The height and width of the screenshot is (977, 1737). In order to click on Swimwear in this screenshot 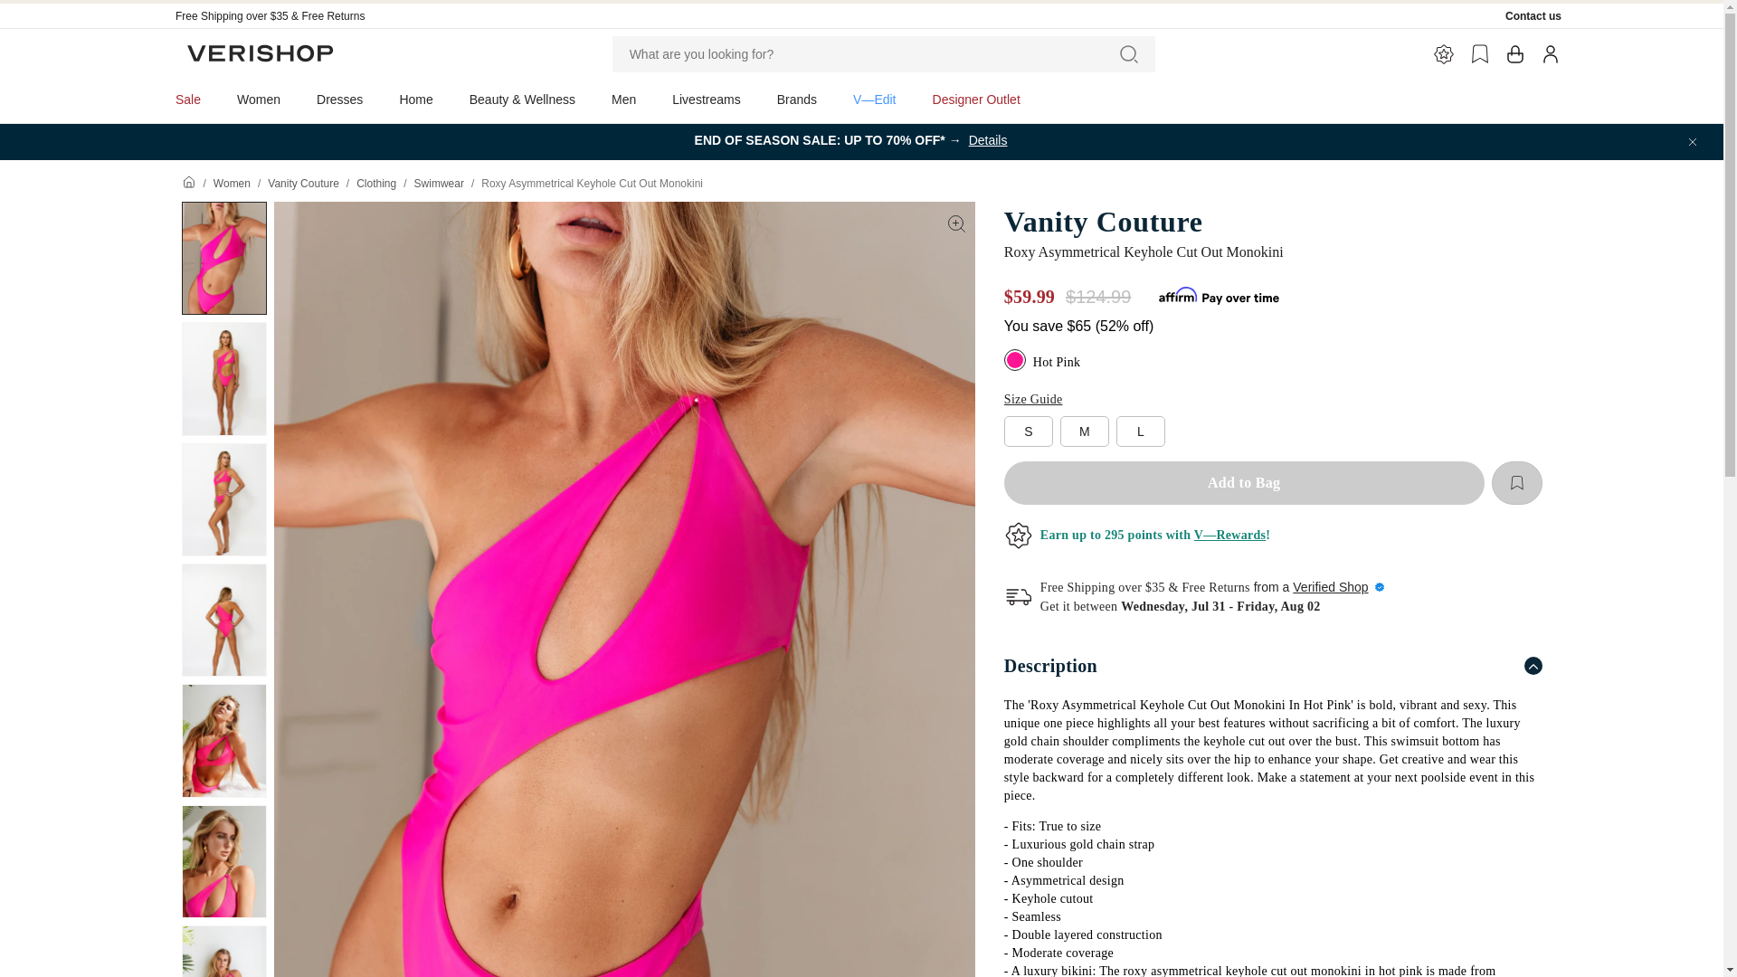, I will do `click(439, 183)`.